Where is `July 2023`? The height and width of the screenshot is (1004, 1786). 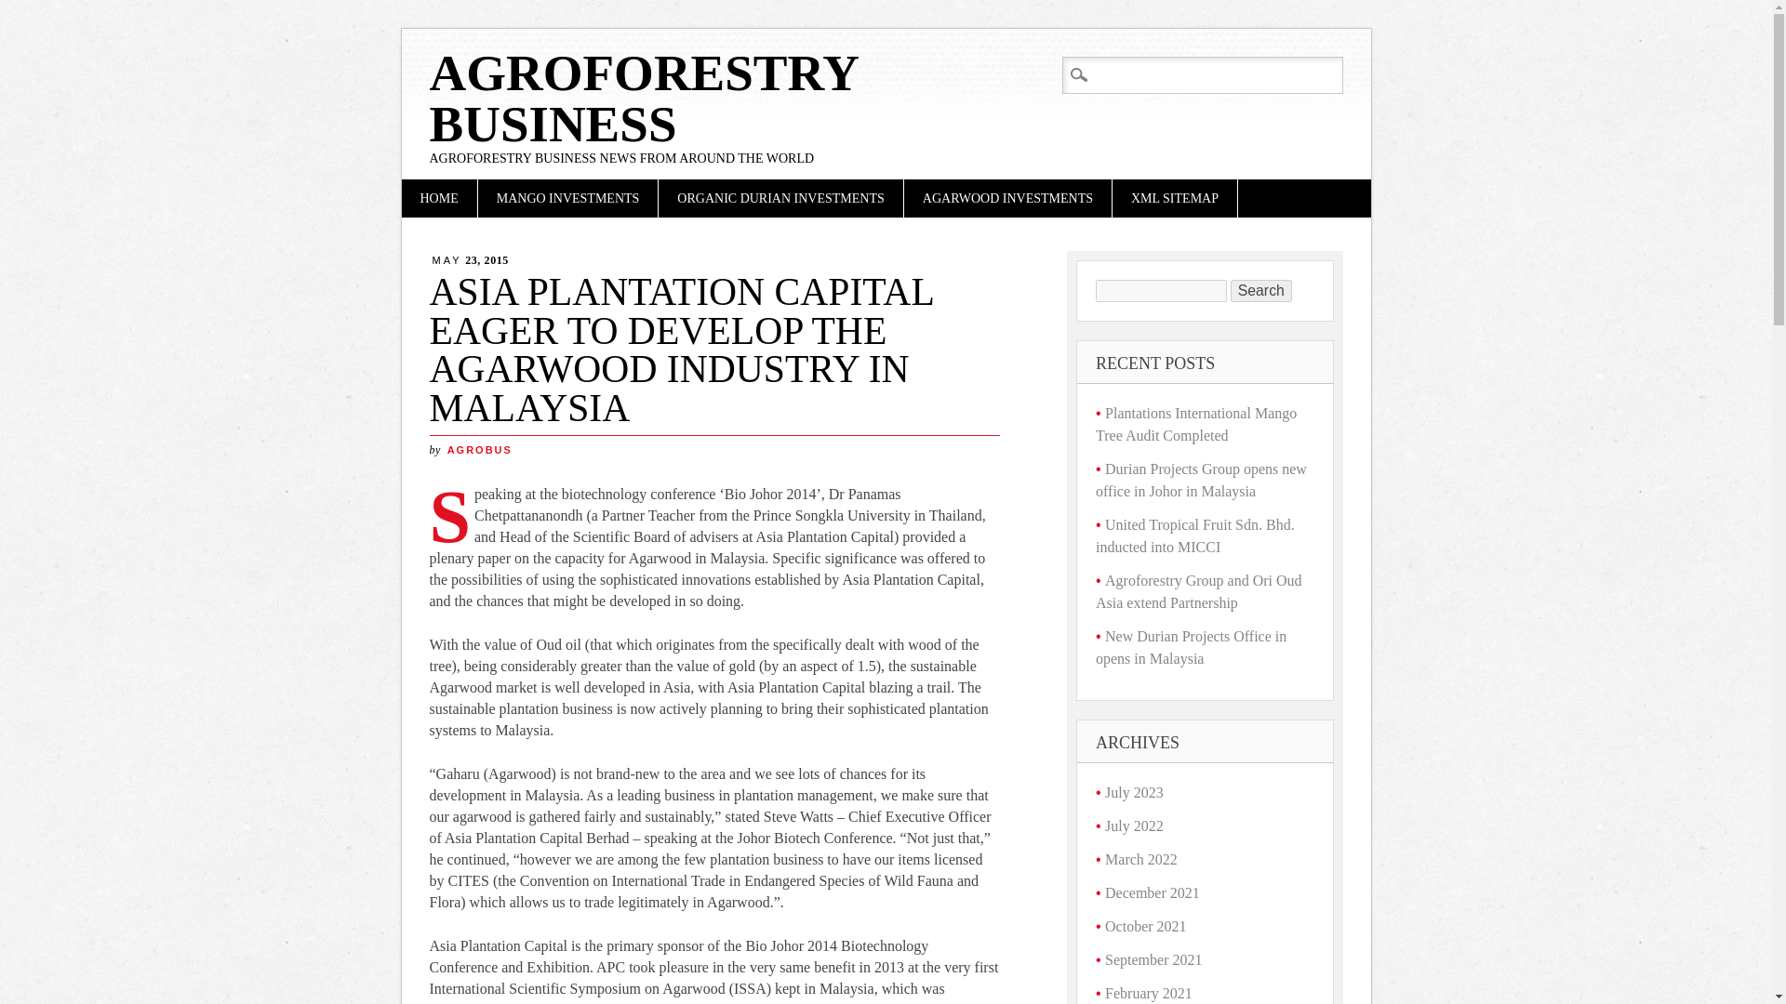 July 2023 is located at coordinates (1135, 792).